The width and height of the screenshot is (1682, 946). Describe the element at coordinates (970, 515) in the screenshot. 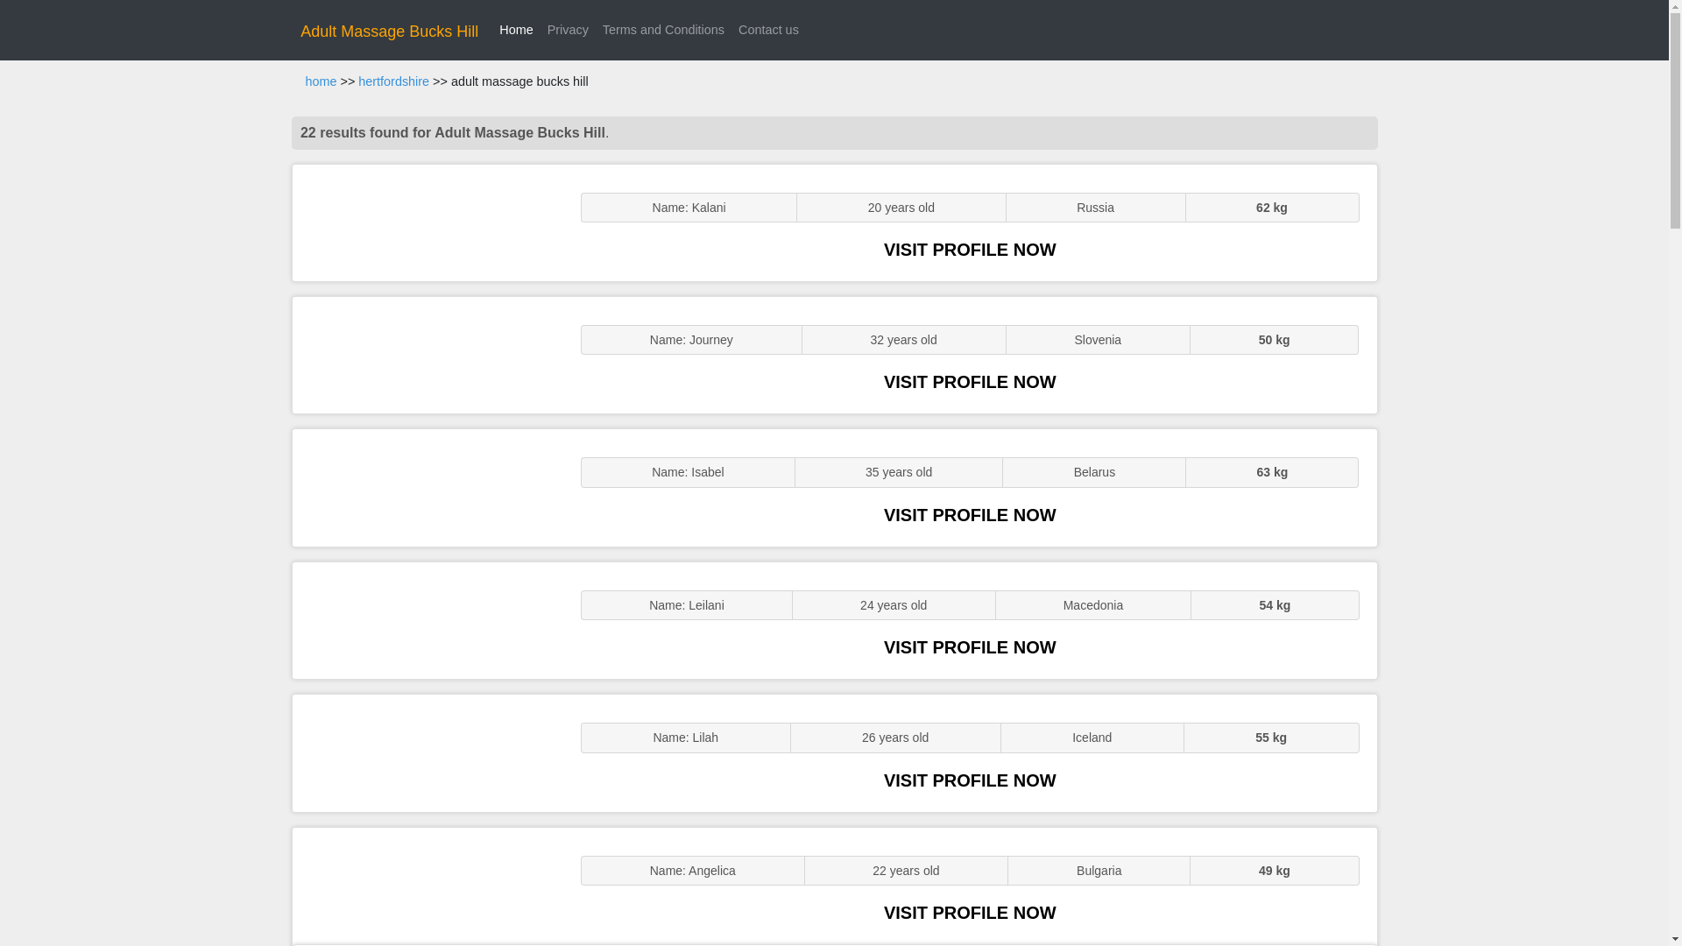

I see `VISIT PROFILE NOW` at that location.